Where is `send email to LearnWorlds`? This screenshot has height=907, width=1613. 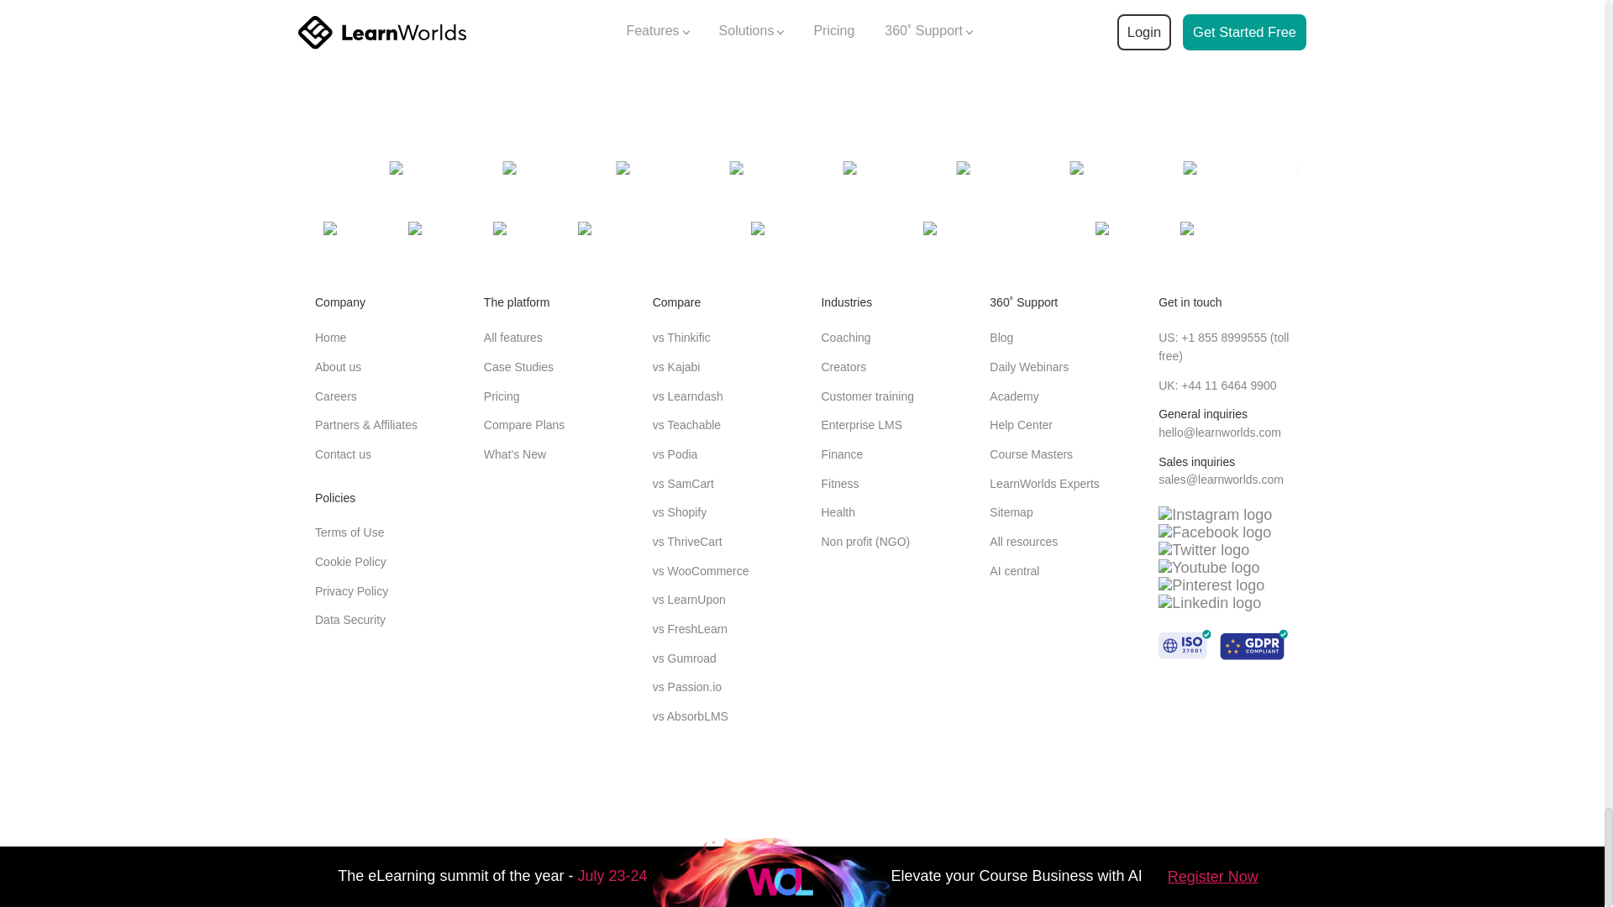
send email to LearnWorlds is located at coordinates (1219, 432).